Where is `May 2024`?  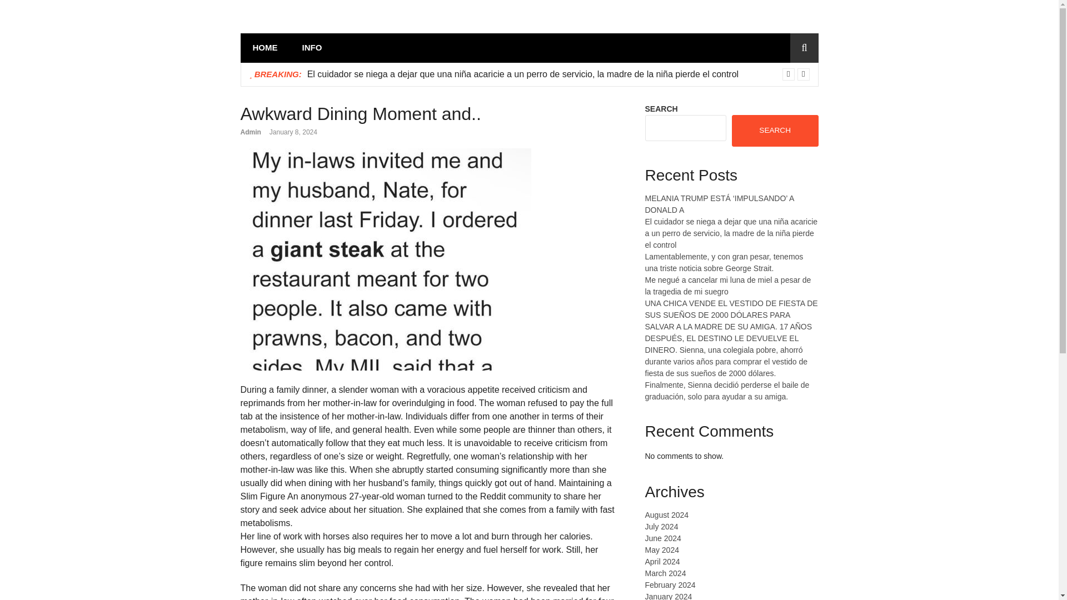 May 2024 is located at coordinates (661, 549).